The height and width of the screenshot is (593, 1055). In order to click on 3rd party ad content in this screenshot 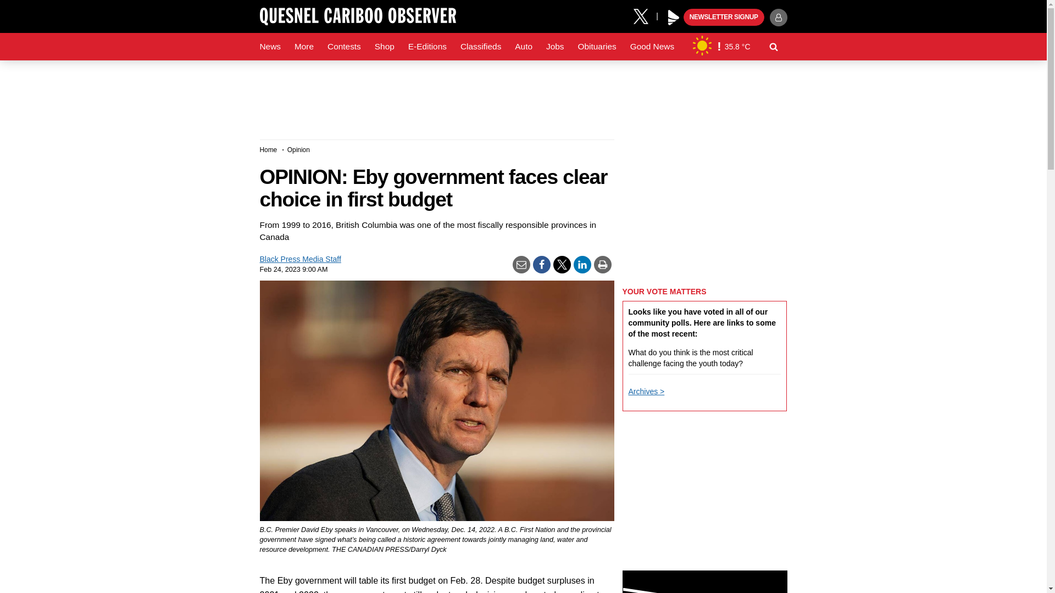, I will do `click(704, 581)`.